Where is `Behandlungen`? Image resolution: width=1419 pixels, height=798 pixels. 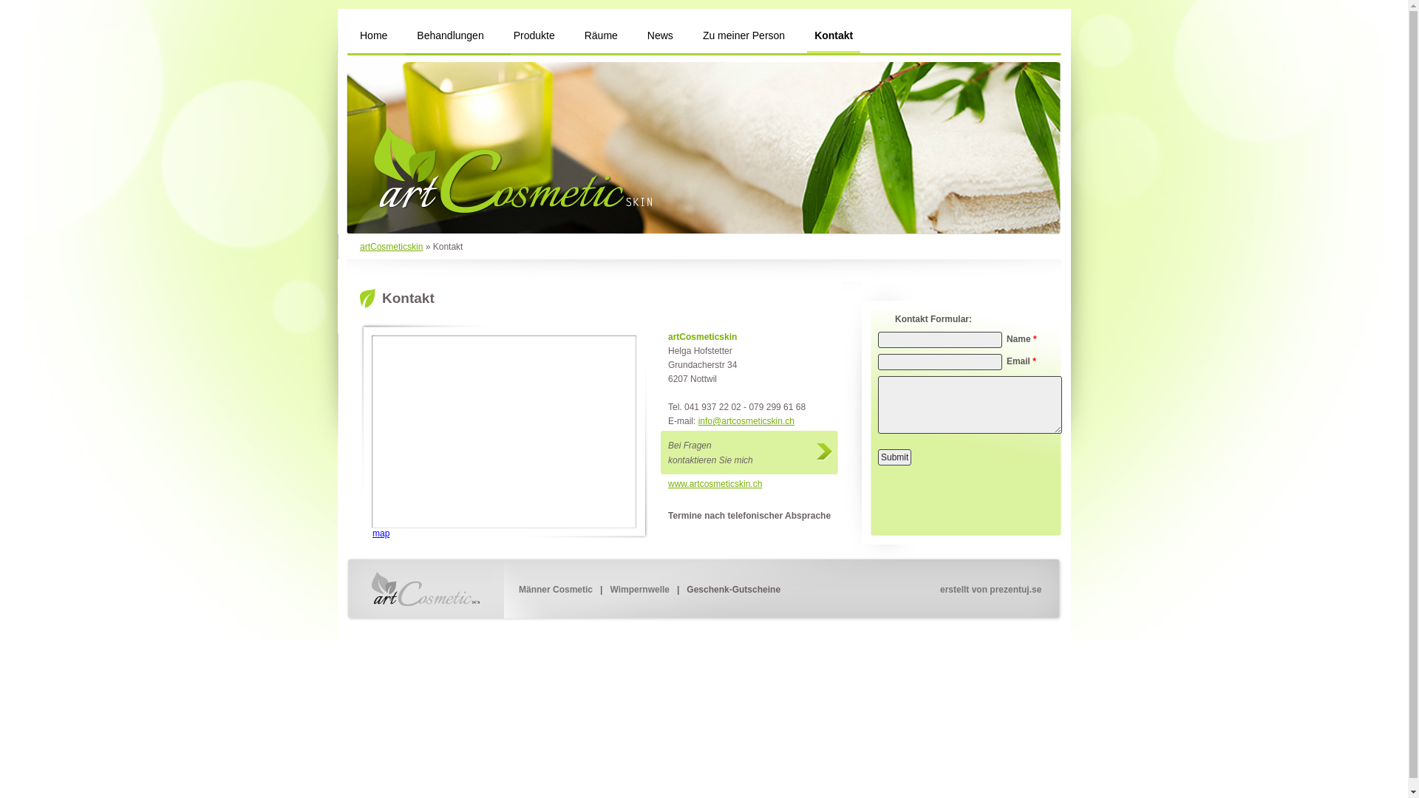
Behandlungen is located at coordinates (450, 37).